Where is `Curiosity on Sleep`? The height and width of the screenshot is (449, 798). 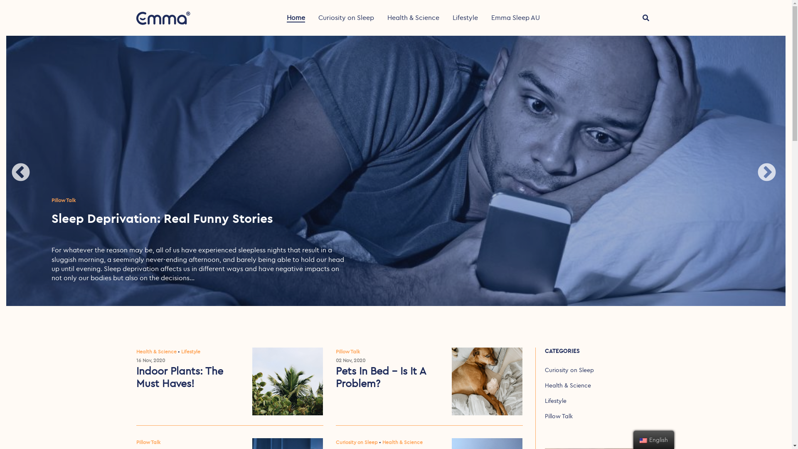 Curiosity on Sleep is located at coordinates (569, 370).